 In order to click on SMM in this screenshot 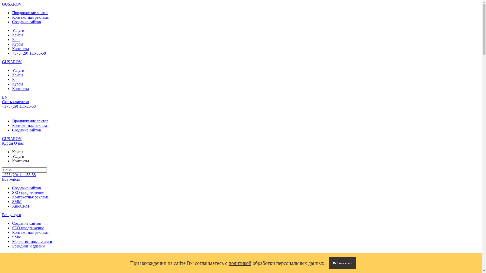, I will do `click(17, 202)`.